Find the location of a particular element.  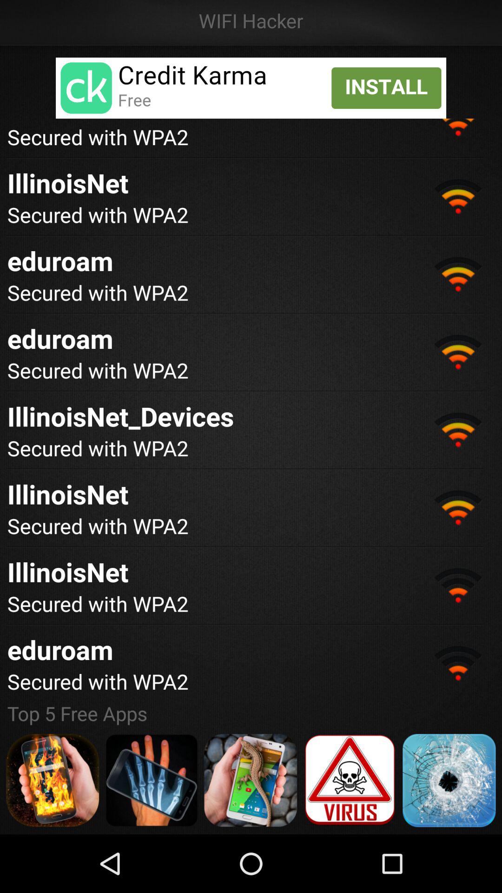

app is located at coordinates (449, 780).